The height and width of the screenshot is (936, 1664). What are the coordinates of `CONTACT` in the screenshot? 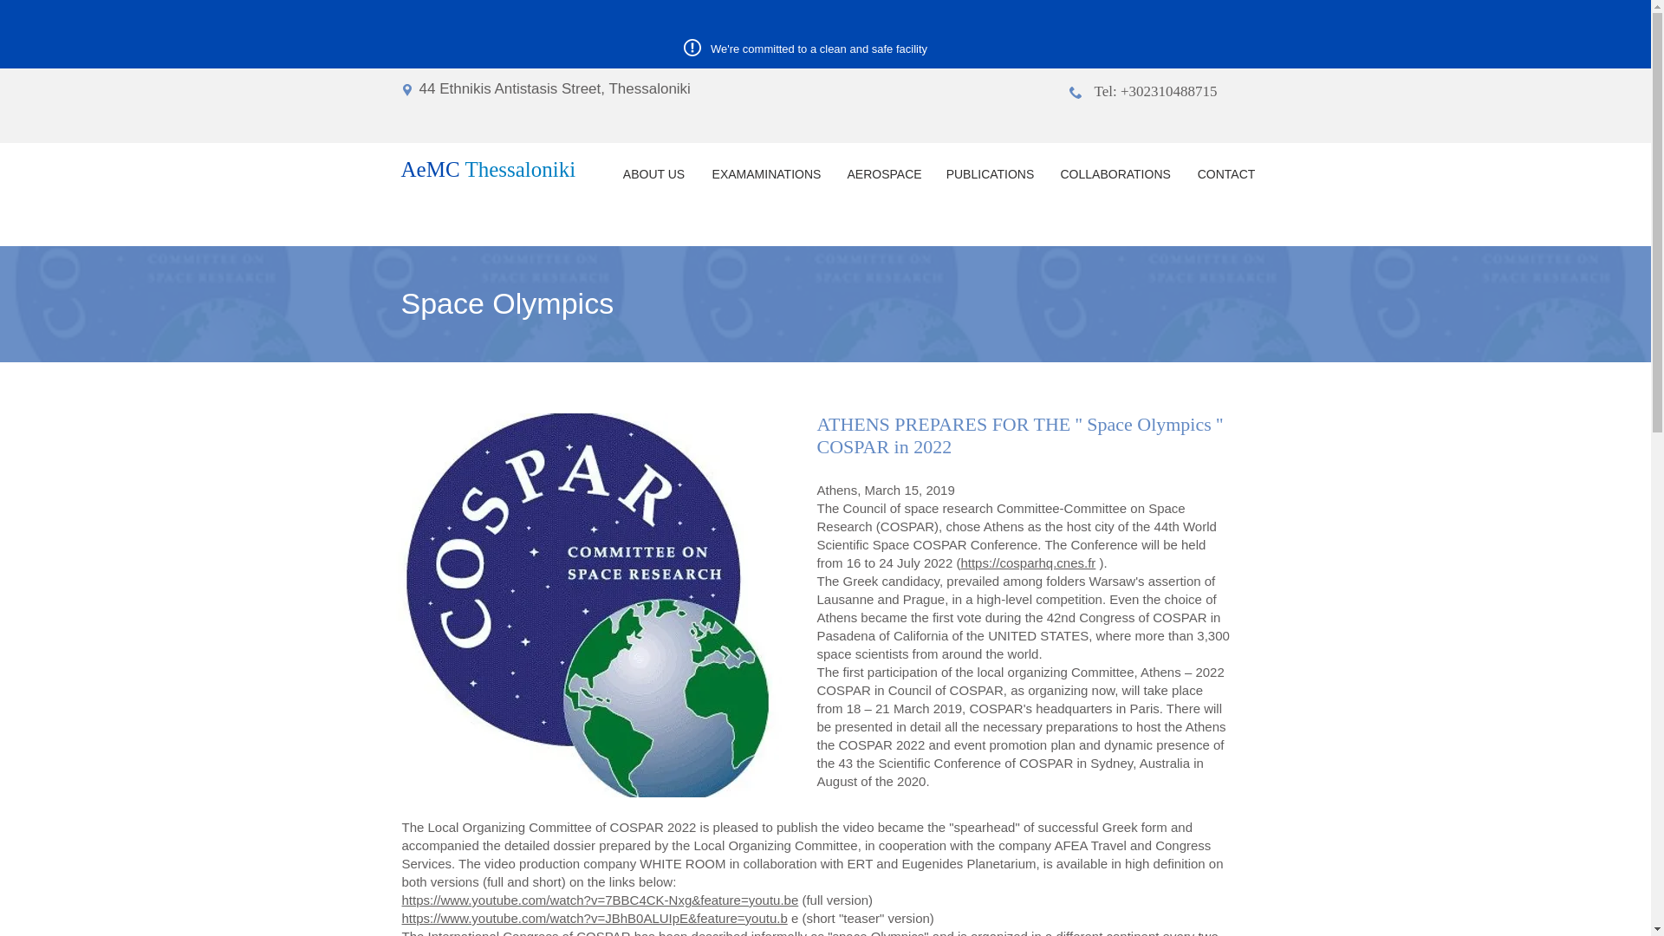 It's located at (1225, 174).